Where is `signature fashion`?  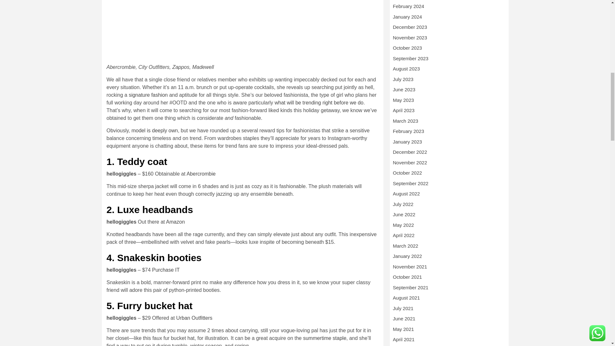 signature fashion is located at coordinates (148, 95).